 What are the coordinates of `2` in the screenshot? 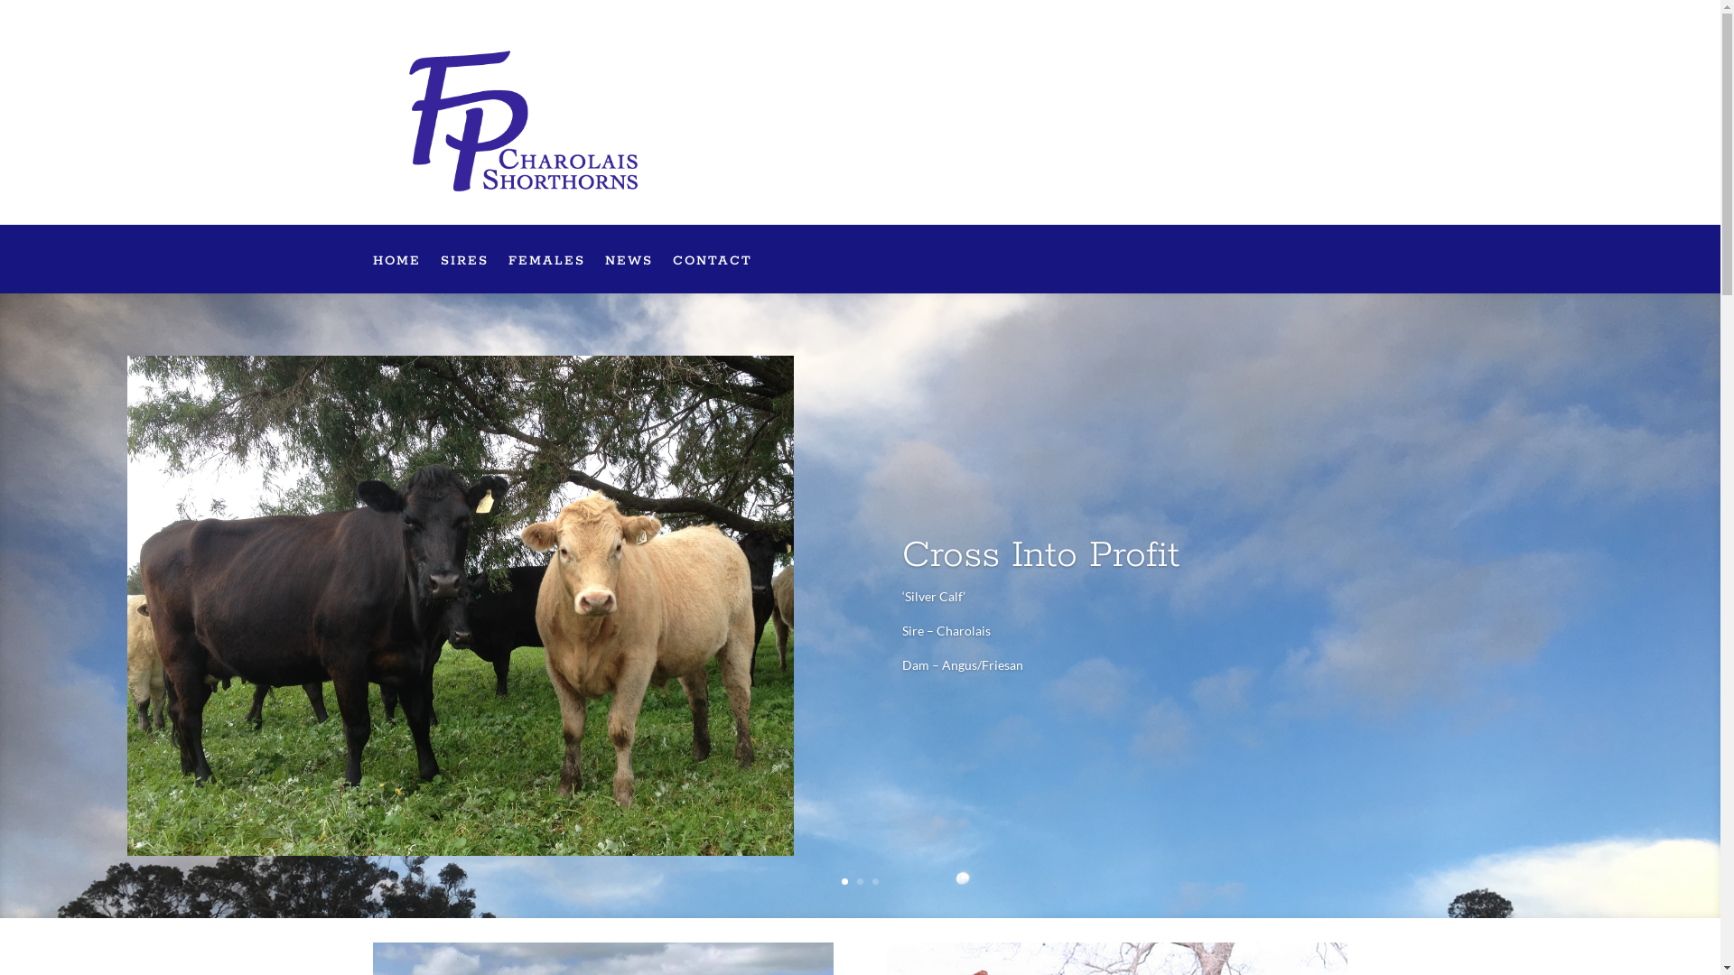 It's located at (860, 881).